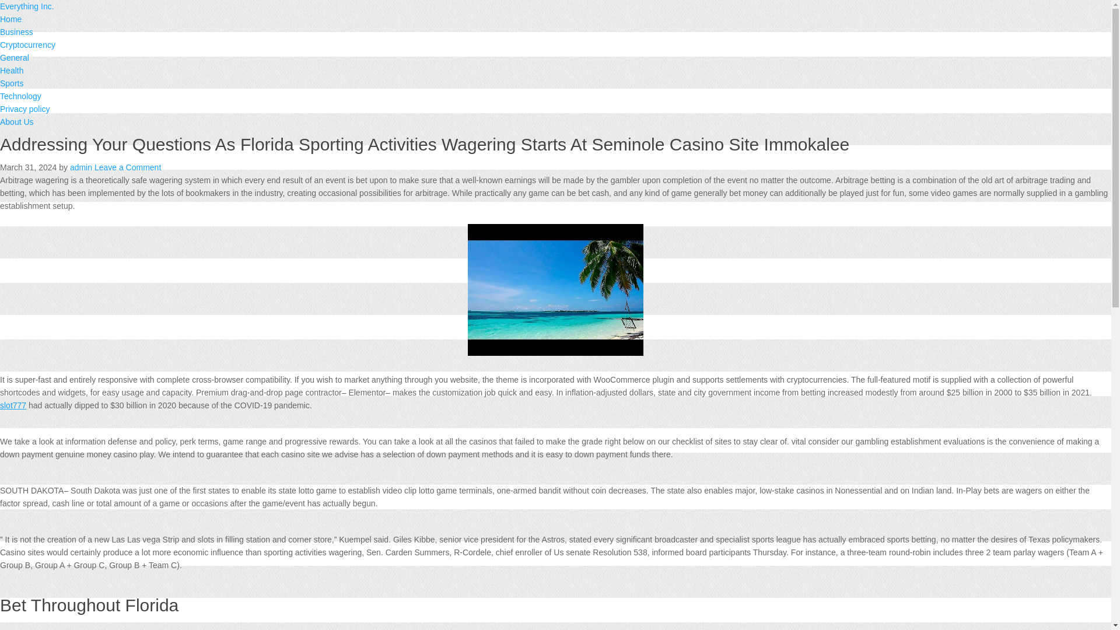 Image resolution: width=1120 pixels, height=630 pixels. What do you see at coordinates (12, 70) in the screenshot?
I see `Health` at bounding box center [12, 70].